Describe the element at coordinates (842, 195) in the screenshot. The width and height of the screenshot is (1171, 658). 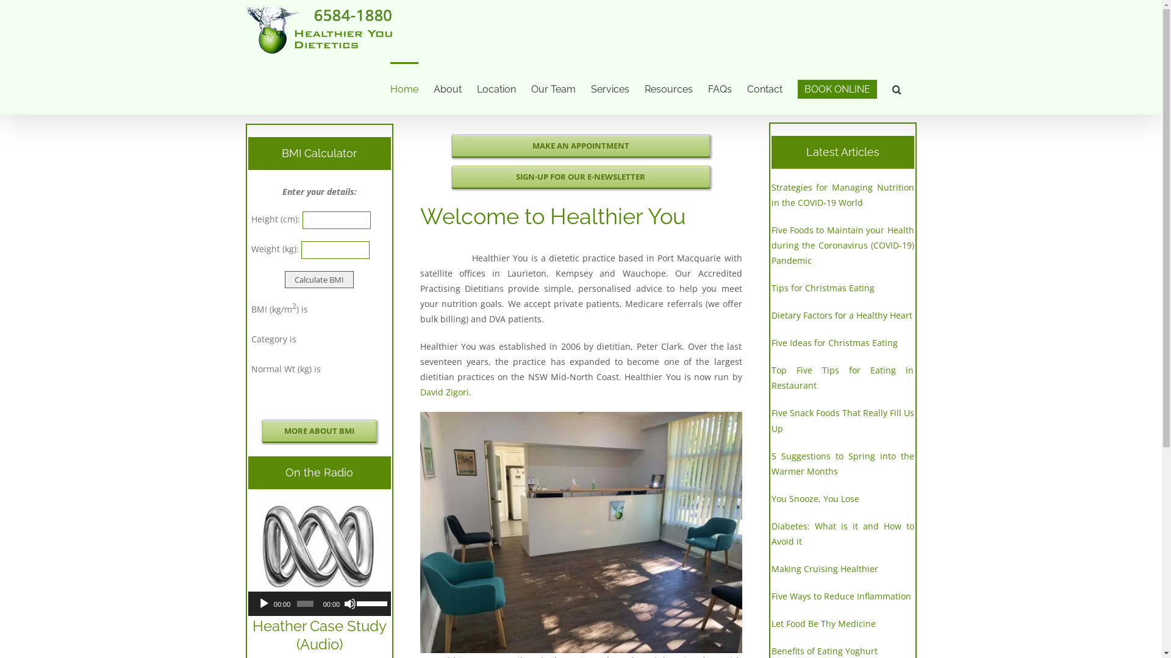
I see `Strategies for Managing Nutrition in the COVID-19 World` at that location.